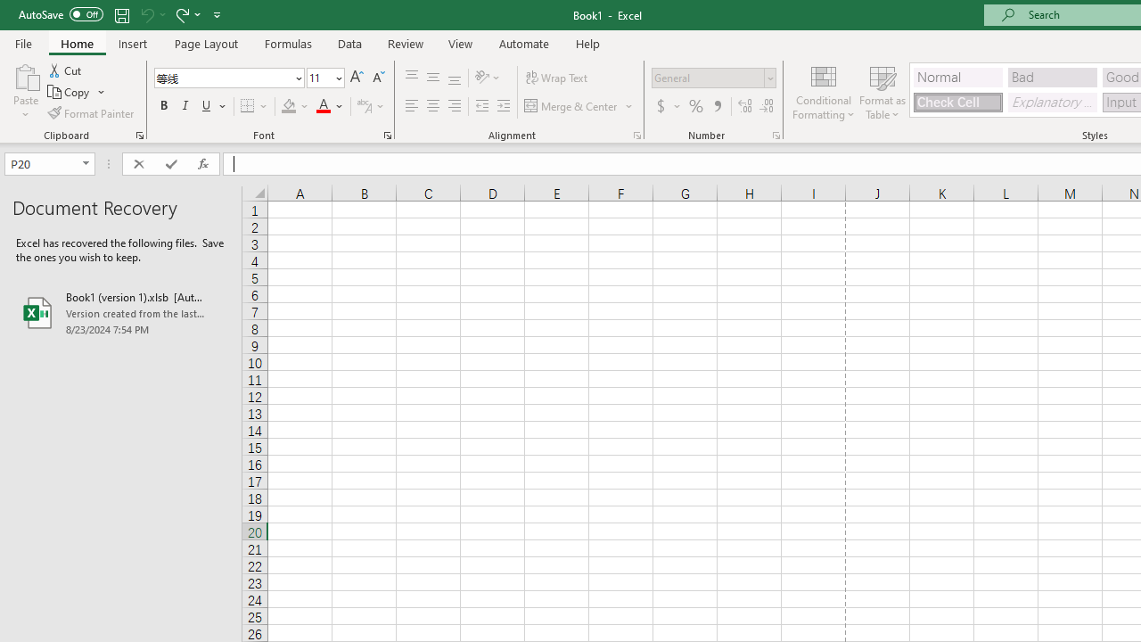 The height and width of the screenshot is (642, 1141). Describe the element at coordinates (696, 107) in the screenshot. I see `Percent Style` at that location.